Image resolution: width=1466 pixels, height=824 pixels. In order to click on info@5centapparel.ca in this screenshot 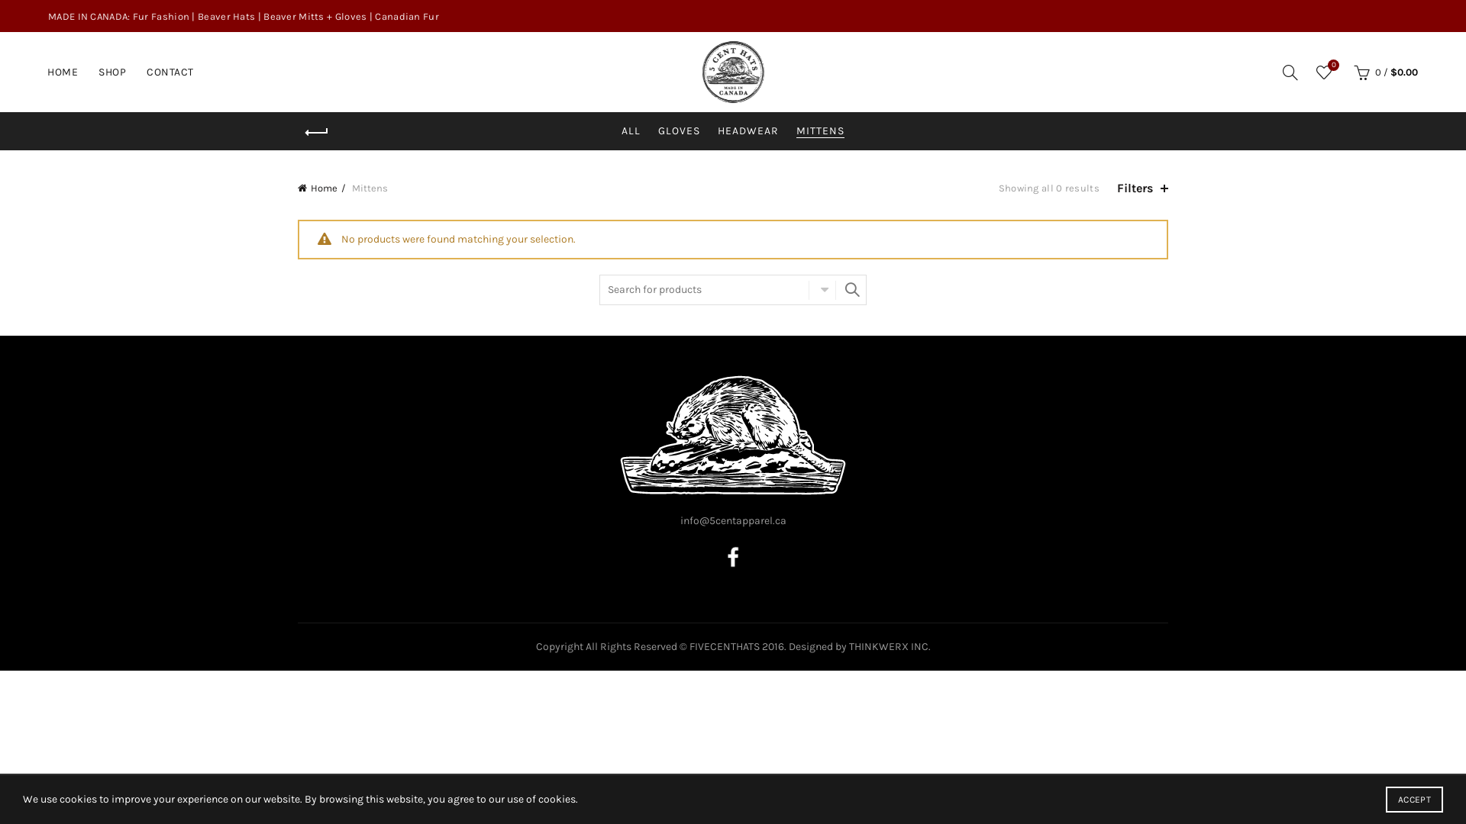, I will do `click(733, 520)`.